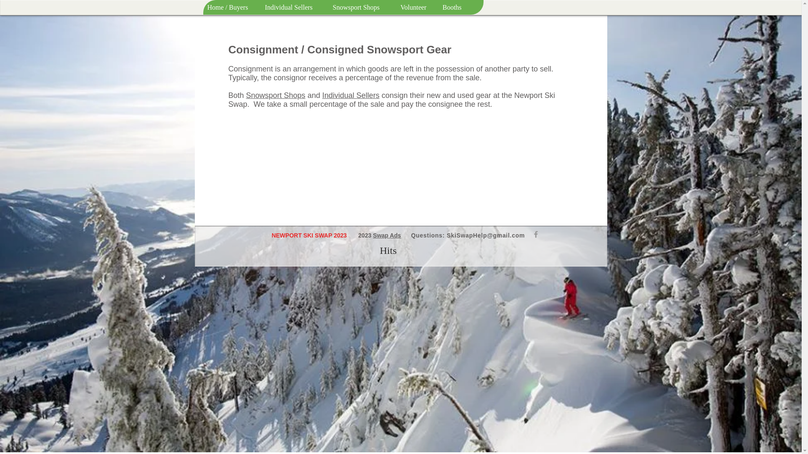 The image size is (808, 454). What do you see at coordinates (294, 7) in the screenshot?
I see `Individual Sellers` at bounding box center [294, 7].